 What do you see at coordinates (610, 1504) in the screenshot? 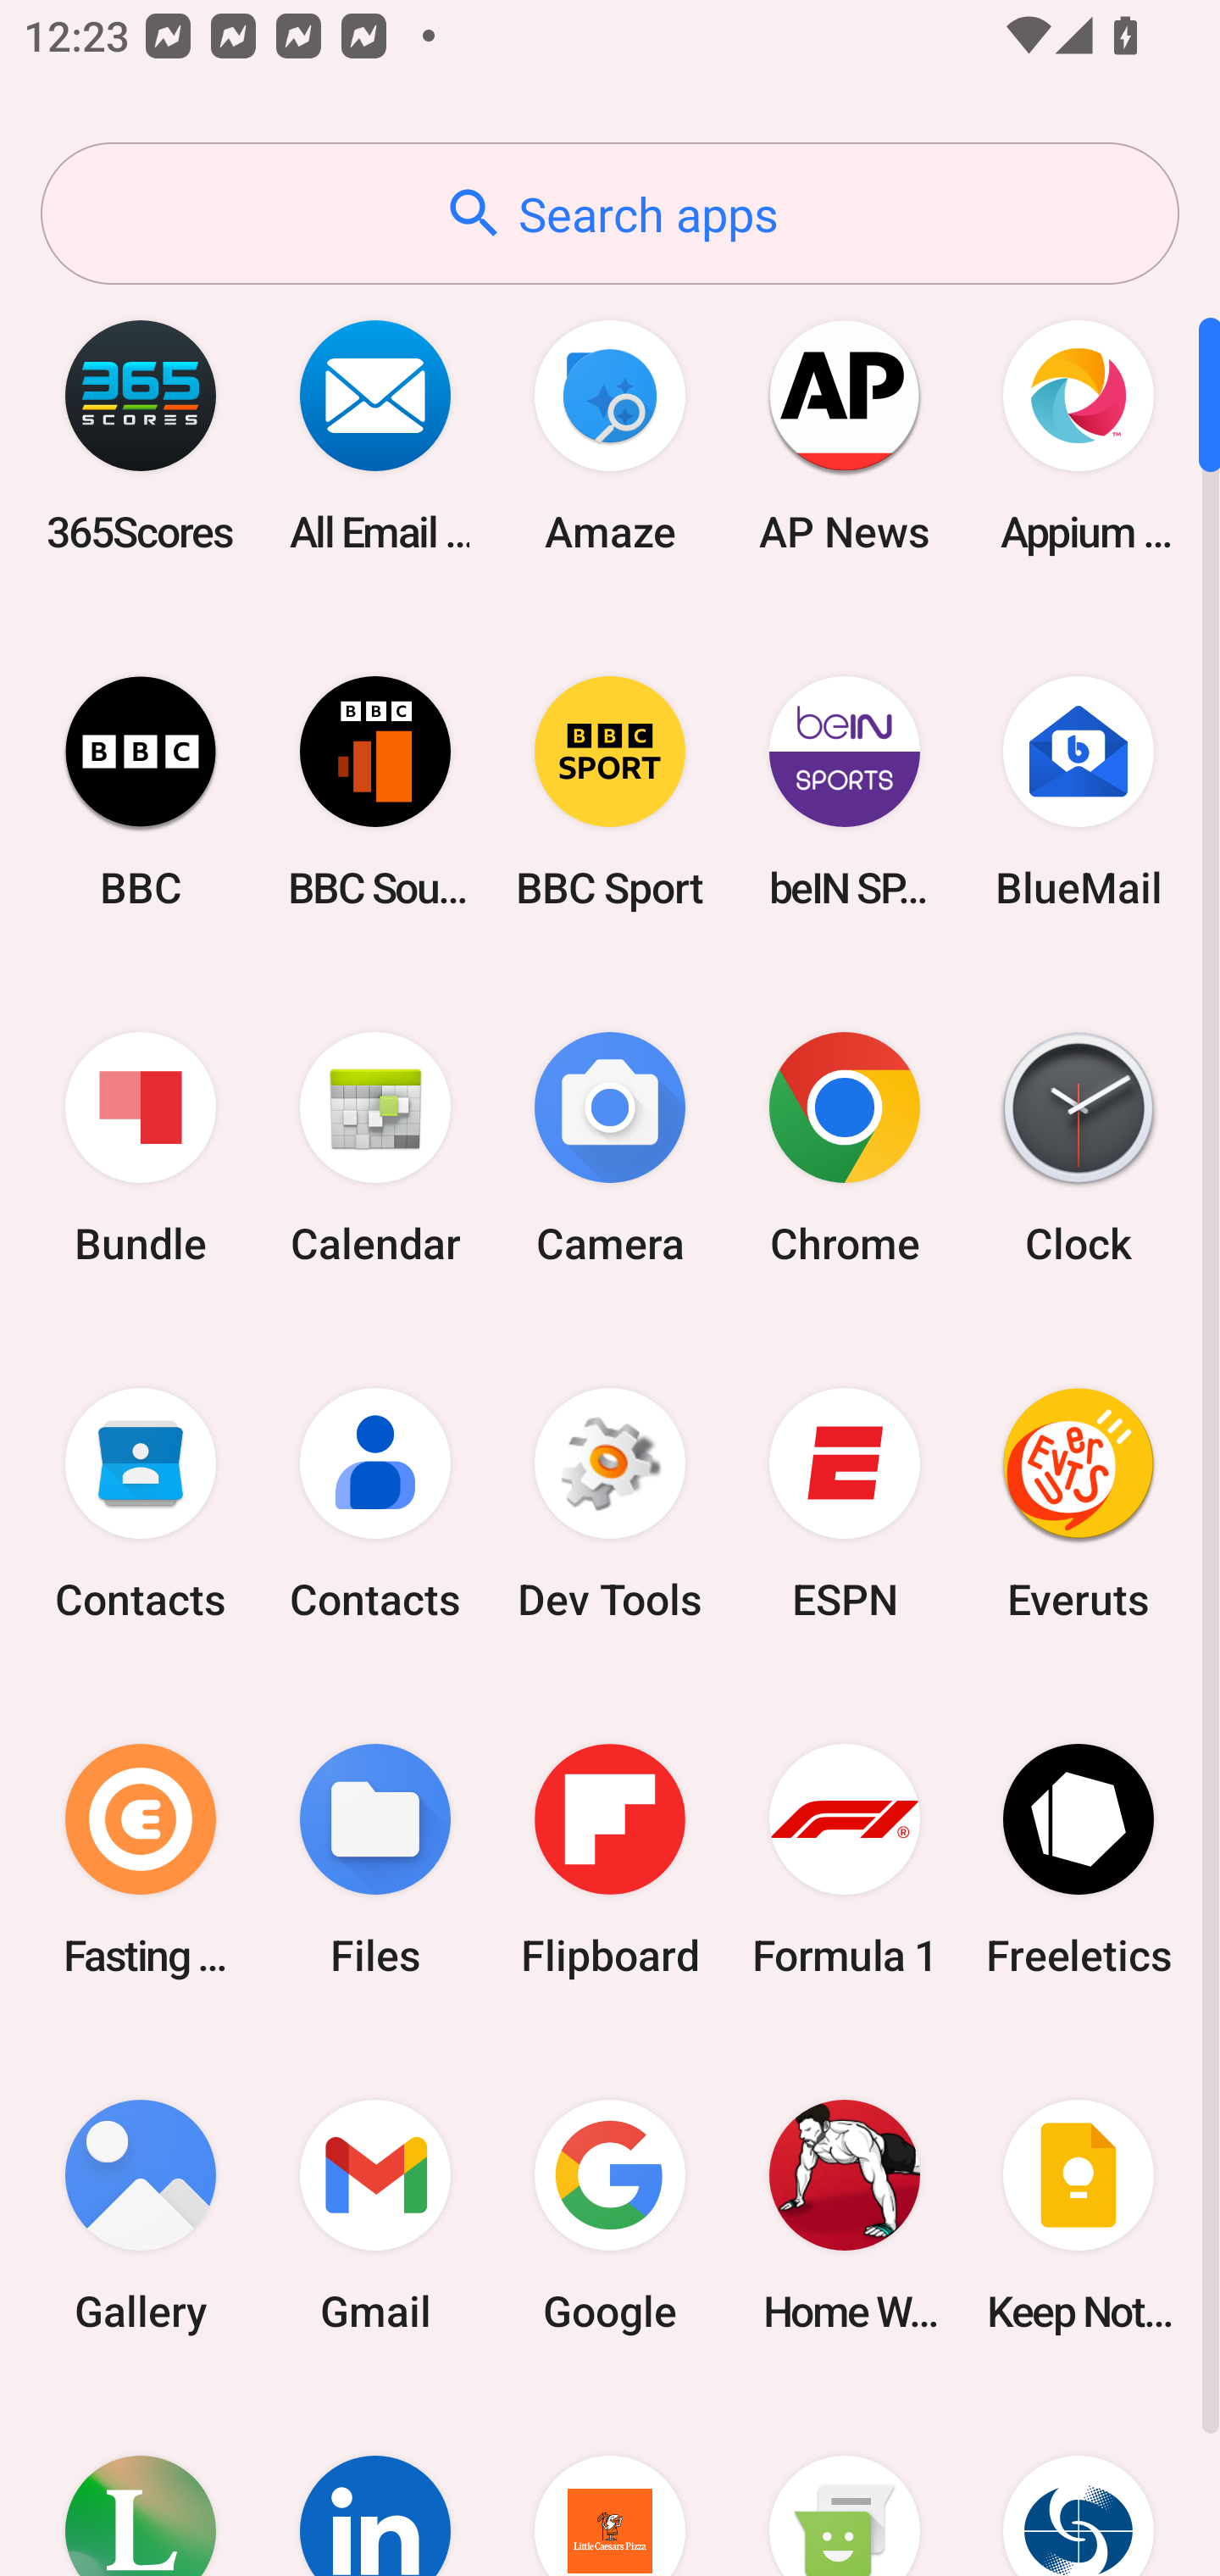
I see `Dev Tools` at bounding box center [610, 1504].